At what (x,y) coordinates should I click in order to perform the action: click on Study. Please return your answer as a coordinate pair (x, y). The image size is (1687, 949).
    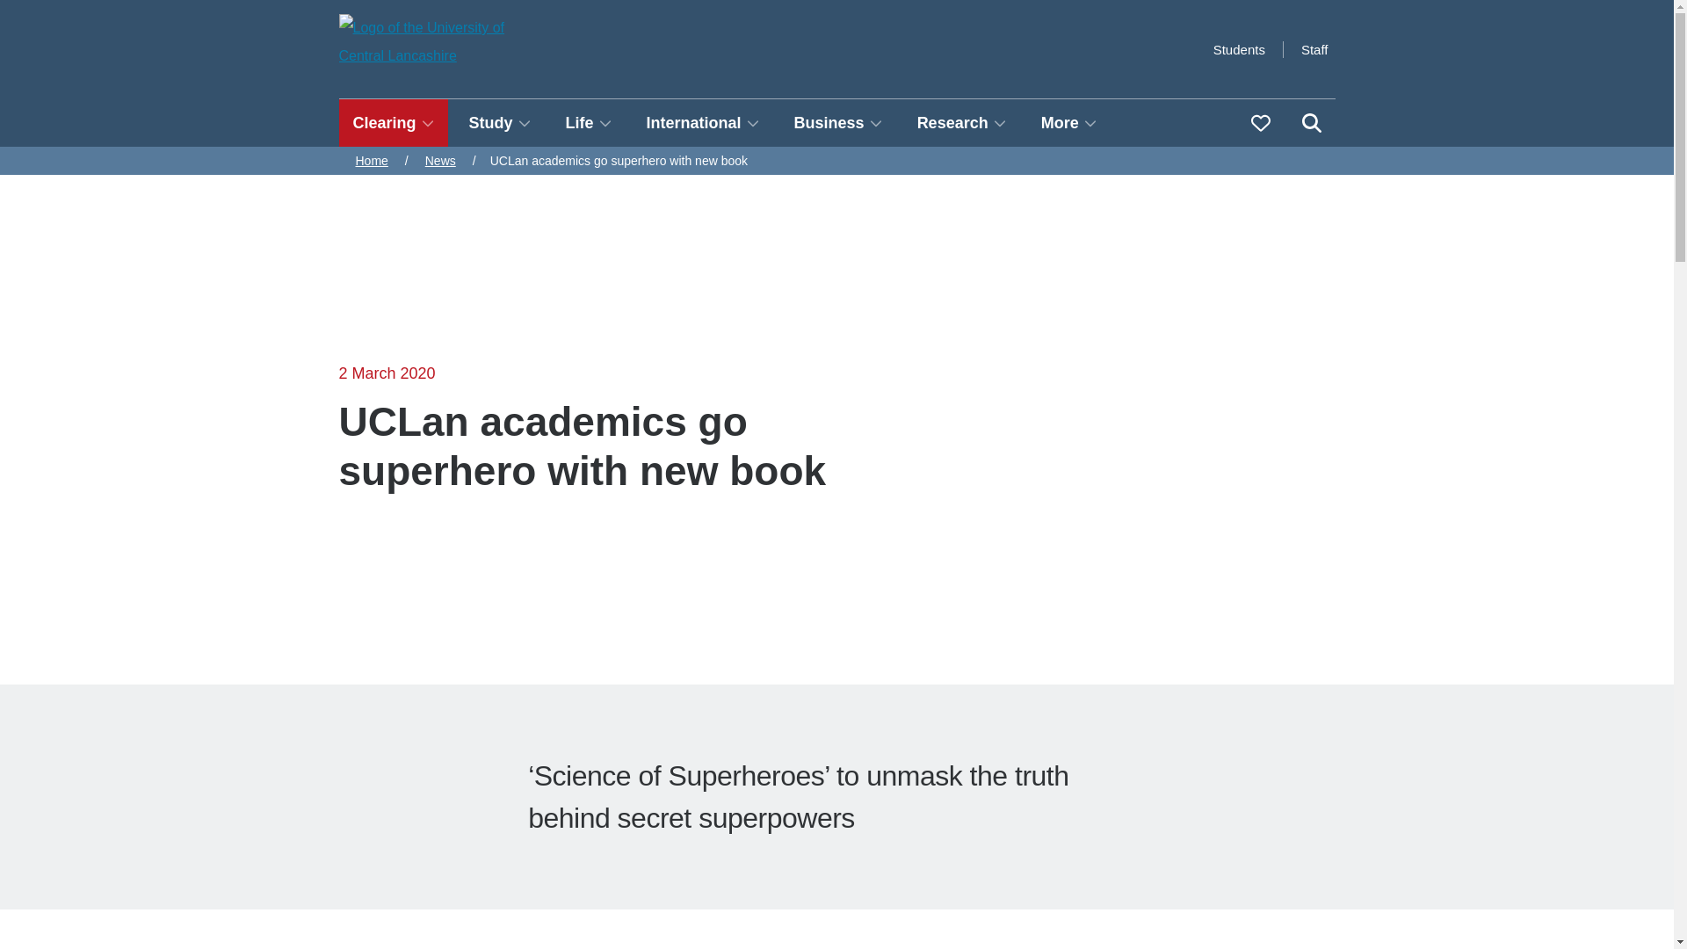
    Looking at the image, I should click on (500, 123).